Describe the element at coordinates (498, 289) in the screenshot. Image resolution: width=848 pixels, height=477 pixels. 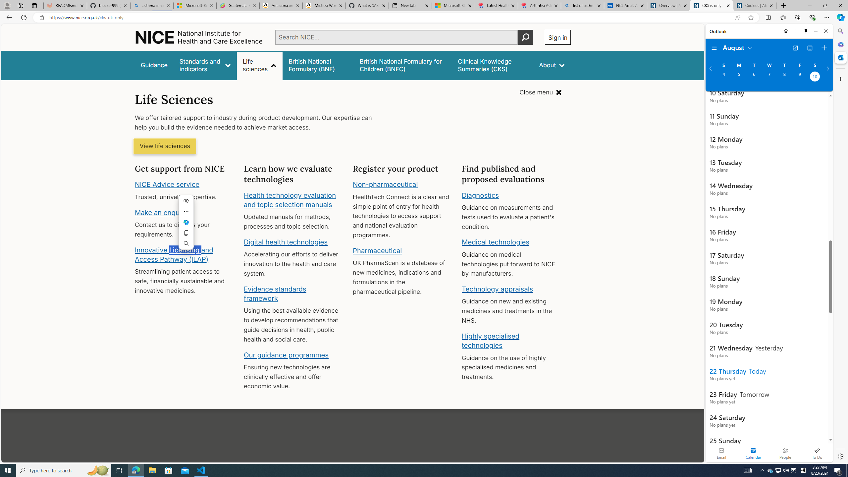
I see `Technology appraisals` at that location.